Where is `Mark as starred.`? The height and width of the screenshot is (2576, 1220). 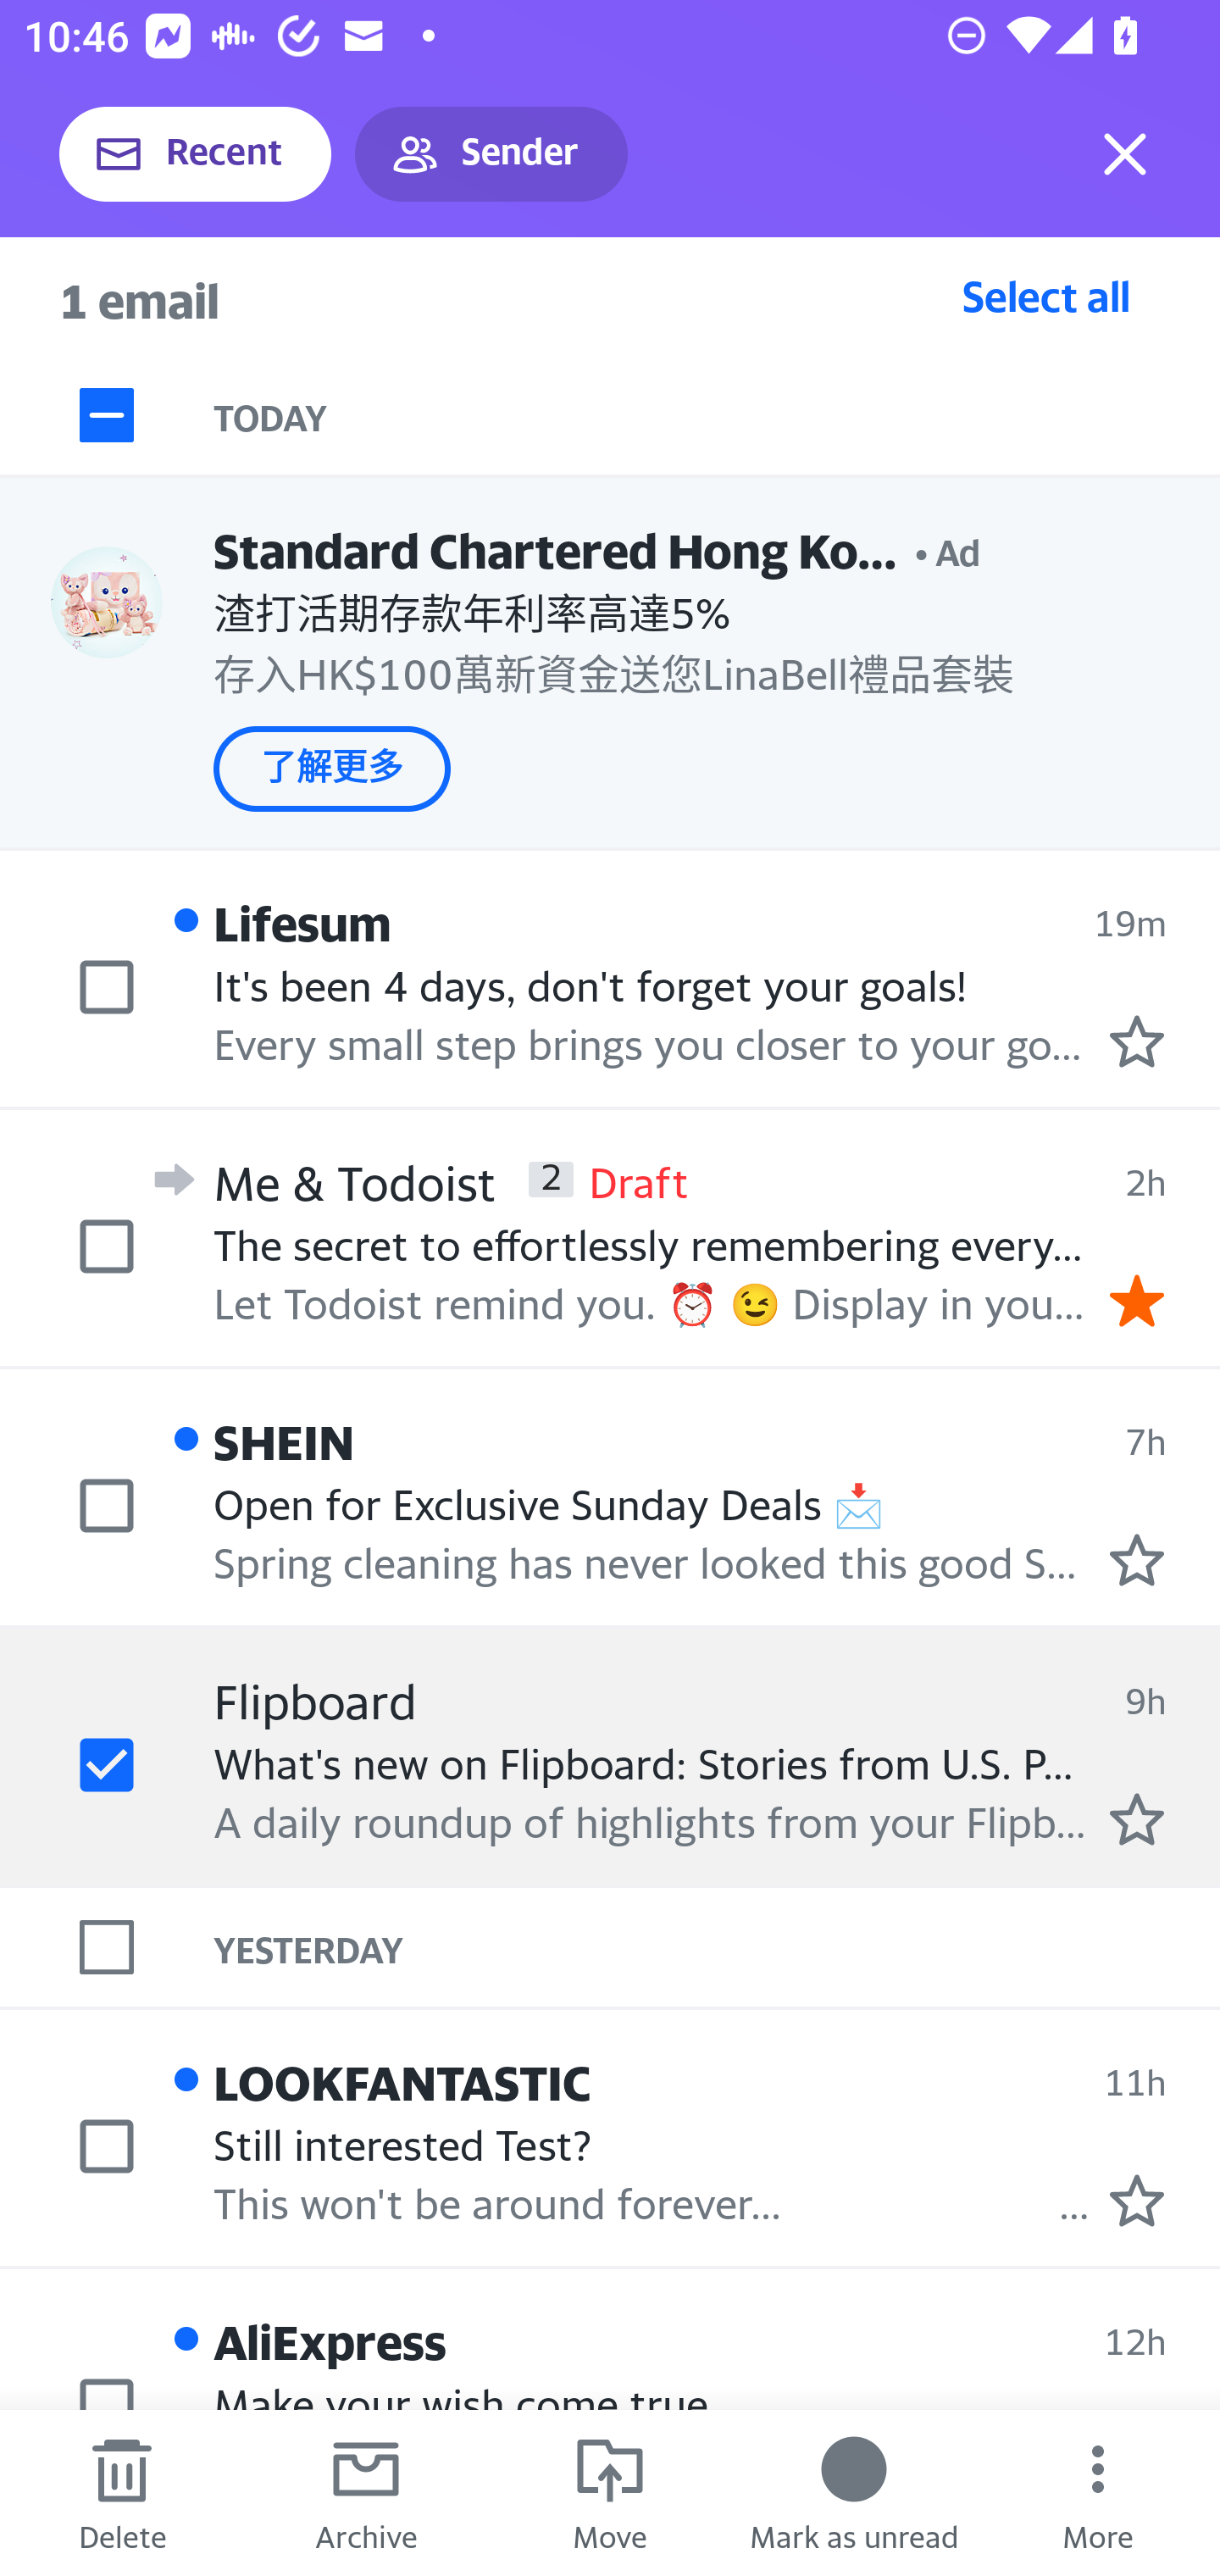
Mark as starred. is located at coordinates (1137, 2201).